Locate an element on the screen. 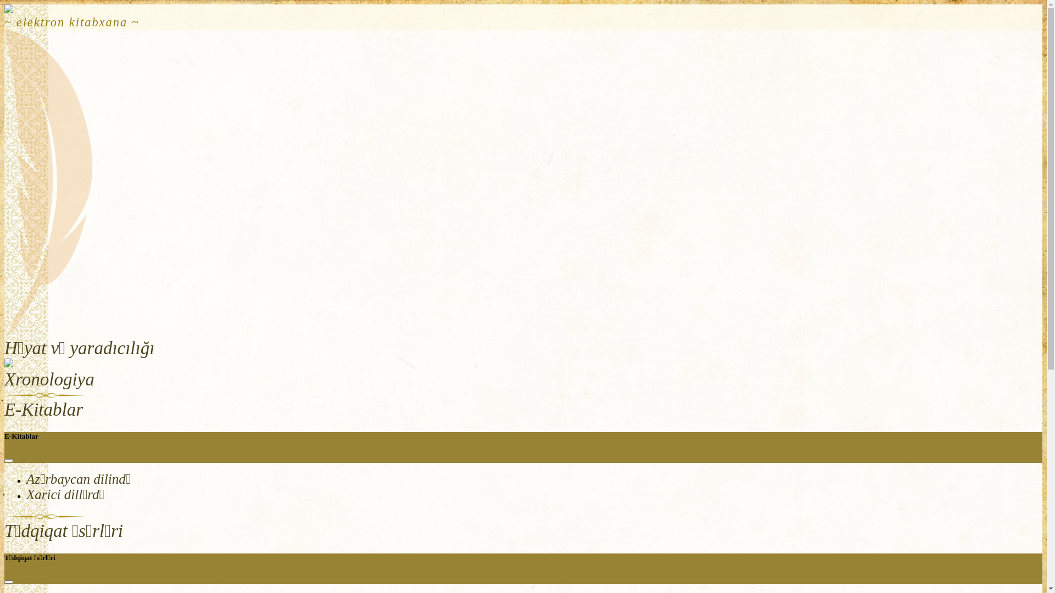 The image size is (1055, 593). Xronologiya is located at coordinates (49, 379).